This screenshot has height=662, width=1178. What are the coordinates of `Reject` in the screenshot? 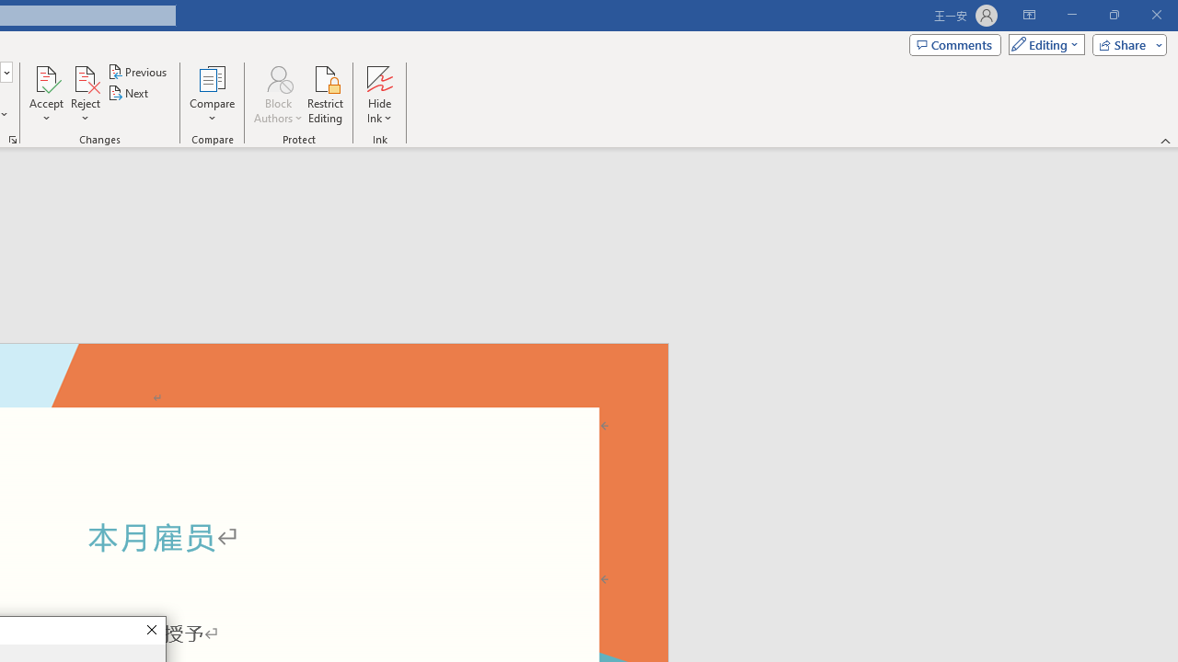 It's located at (85, 94).